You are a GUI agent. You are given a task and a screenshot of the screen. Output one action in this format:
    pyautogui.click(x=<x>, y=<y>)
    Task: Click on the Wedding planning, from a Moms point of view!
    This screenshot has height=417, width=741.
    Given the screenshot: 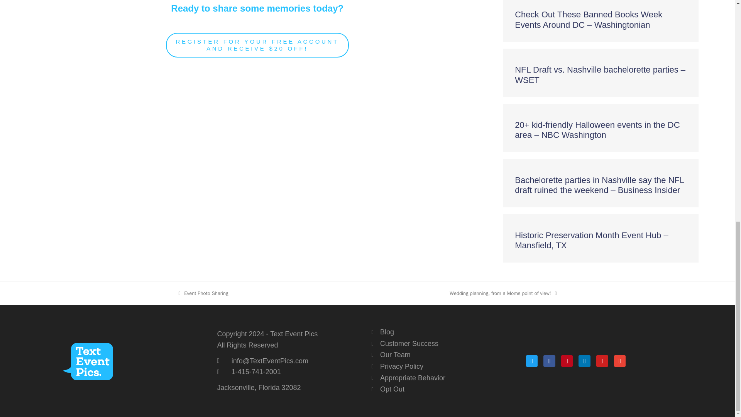 What is the action you would take?
    pyautogui.click(x=503, y=293)
    